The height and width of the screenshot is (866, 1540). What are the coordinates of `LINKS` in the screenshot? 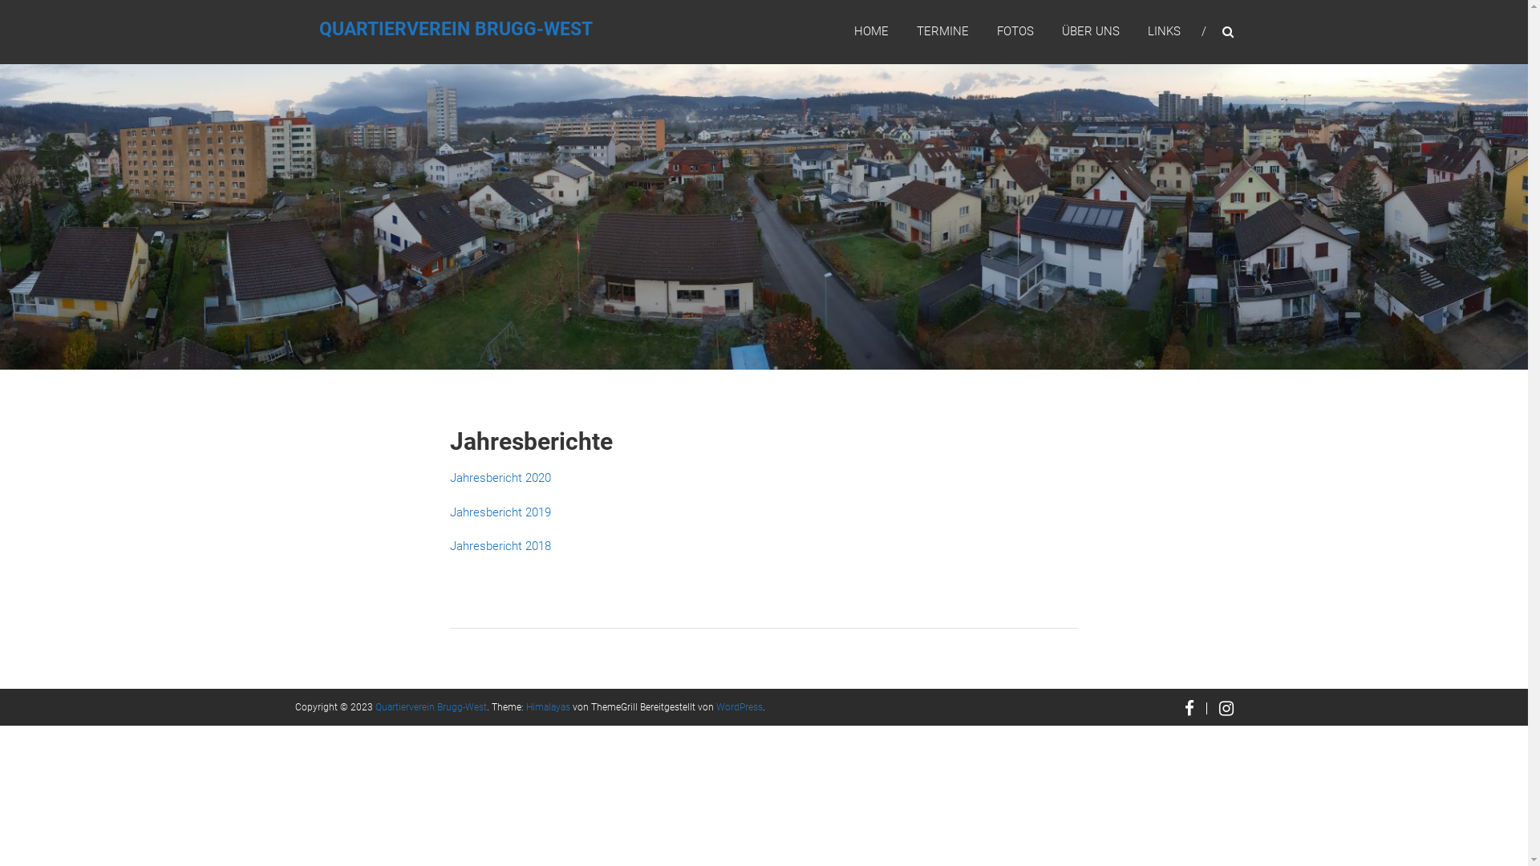 It's located at (1163, 31).